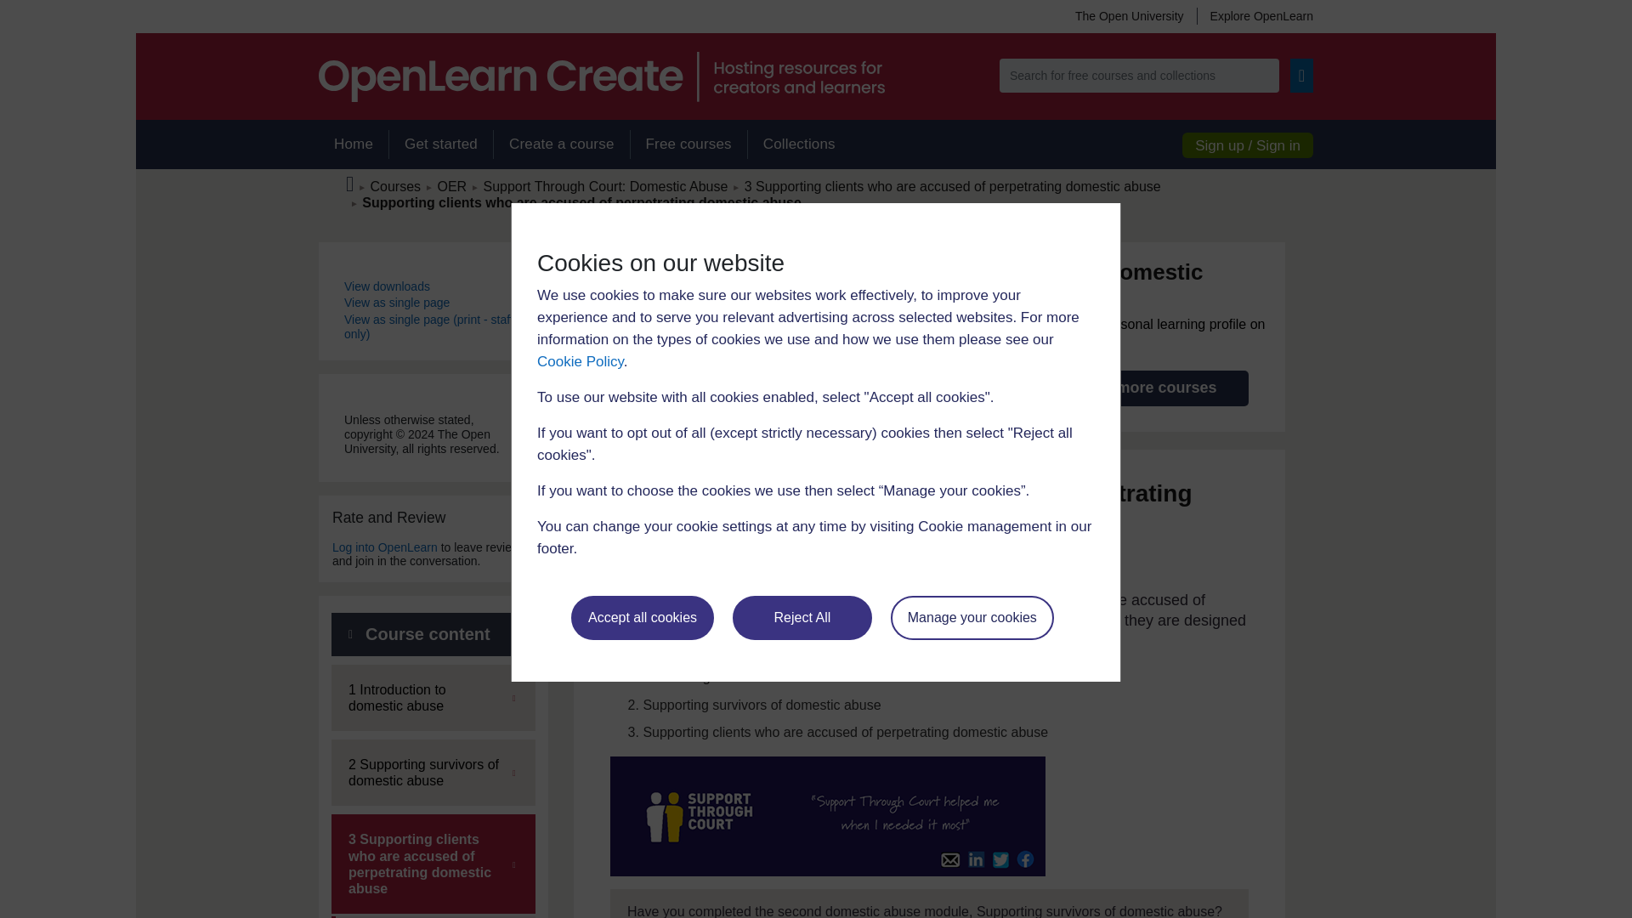 Image resolution: width=1632 pixels, height=918 pixels. I want to click on Cookie Policy, so click(580, 361).